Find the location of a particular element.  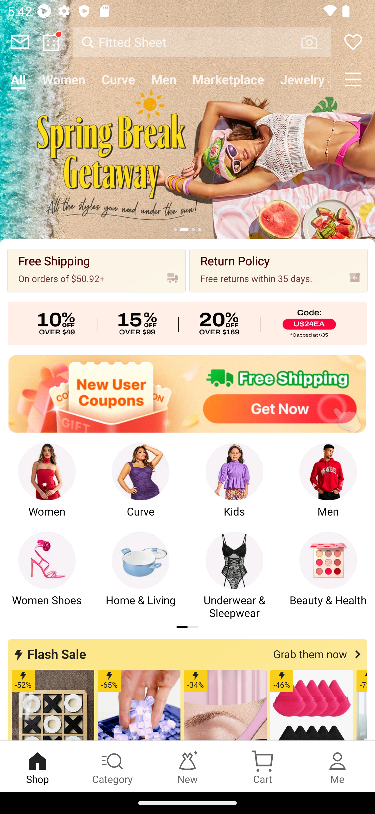

Free Shipping On orders of $50.92+ is located at coordinates (96, 270).